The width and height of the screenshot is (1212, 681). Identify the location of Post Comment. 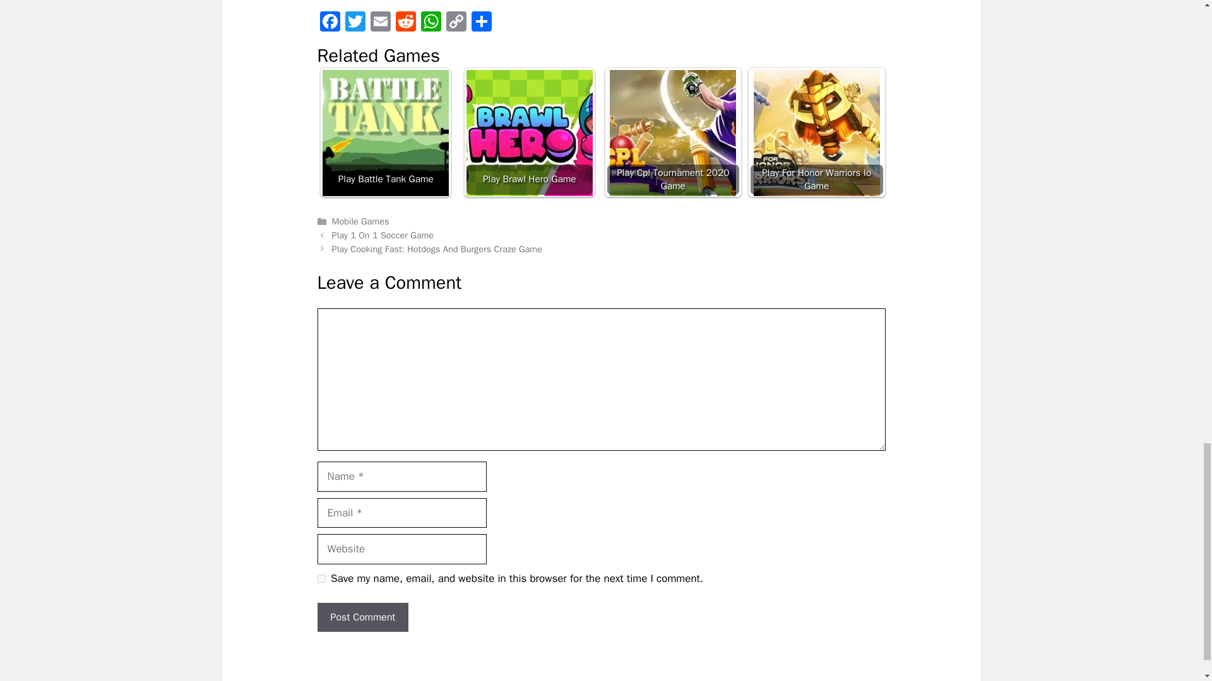
(362, 617).